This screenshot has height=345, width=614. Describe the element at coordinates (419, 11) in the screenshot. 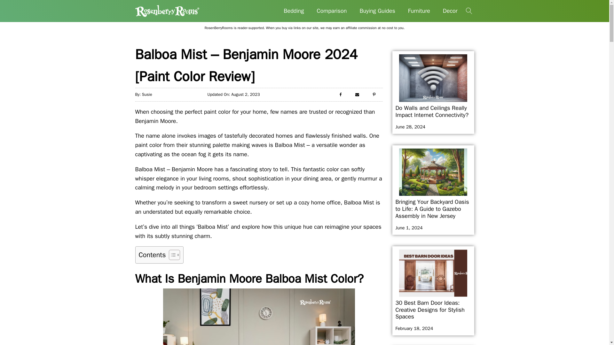

I see `Furniture` at that location.